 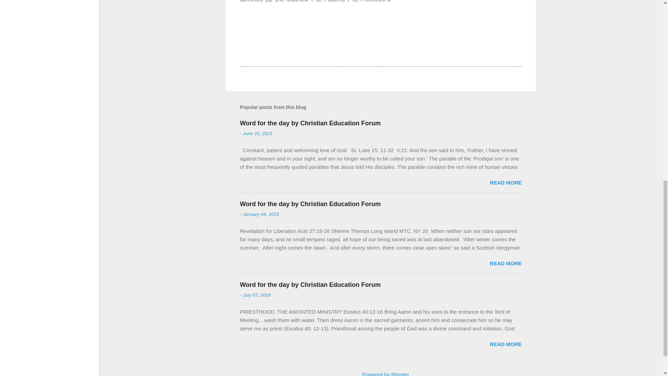 What do you see at coordinates (257, 295) in the screenshot?
I see `July 07, 2018` at bounding box center [257, 295].